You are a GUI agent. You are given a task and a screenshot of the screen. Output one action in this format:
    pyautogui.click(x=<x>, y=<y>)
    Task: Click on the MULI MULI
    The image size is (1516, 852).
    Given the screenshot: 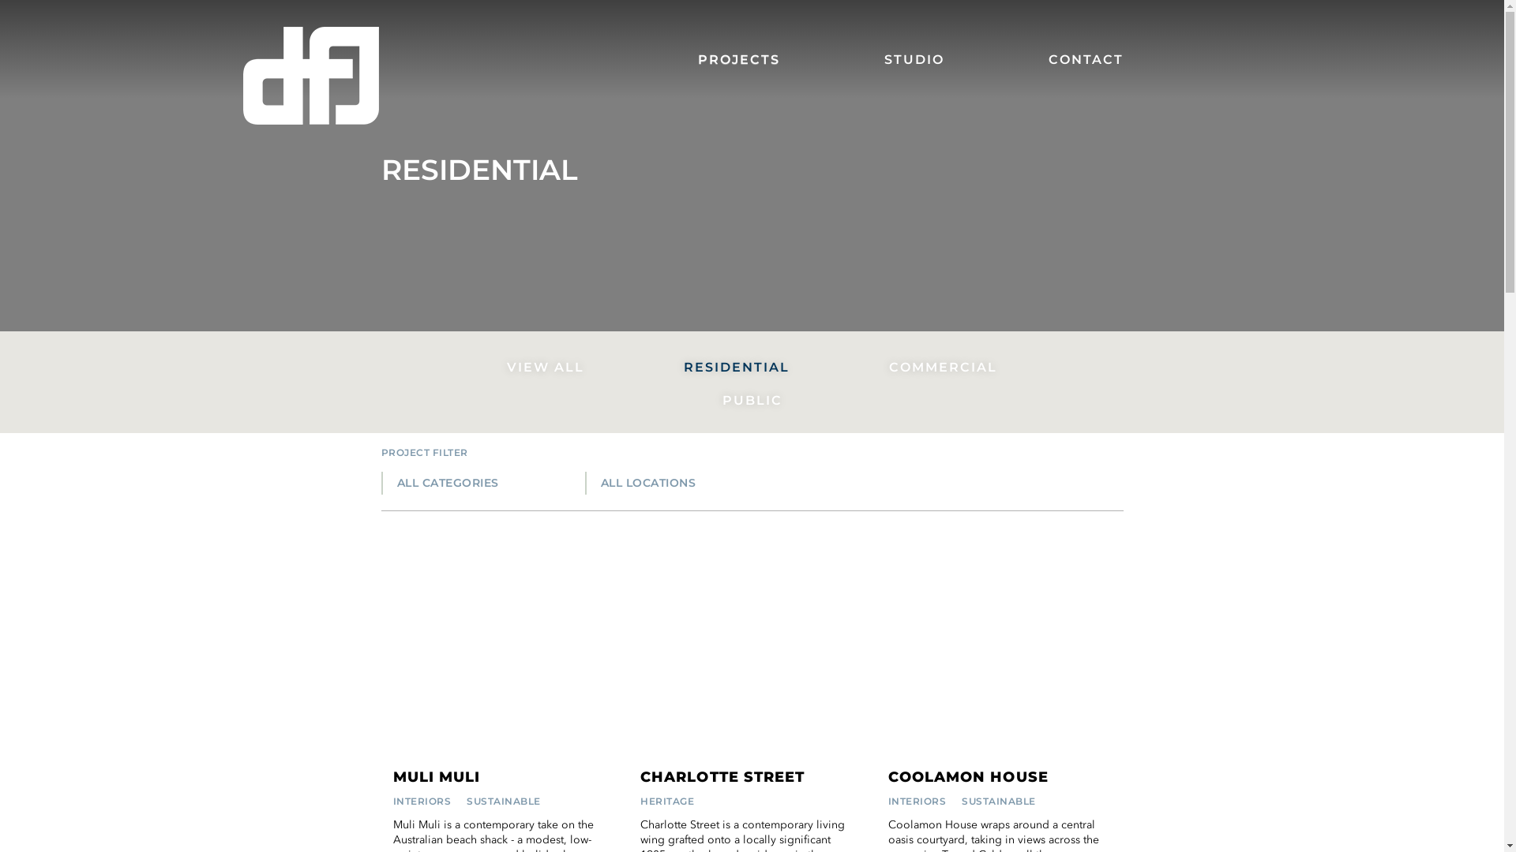 What is the action you would take?
    pyautogui.click(x=437, y=778)
    